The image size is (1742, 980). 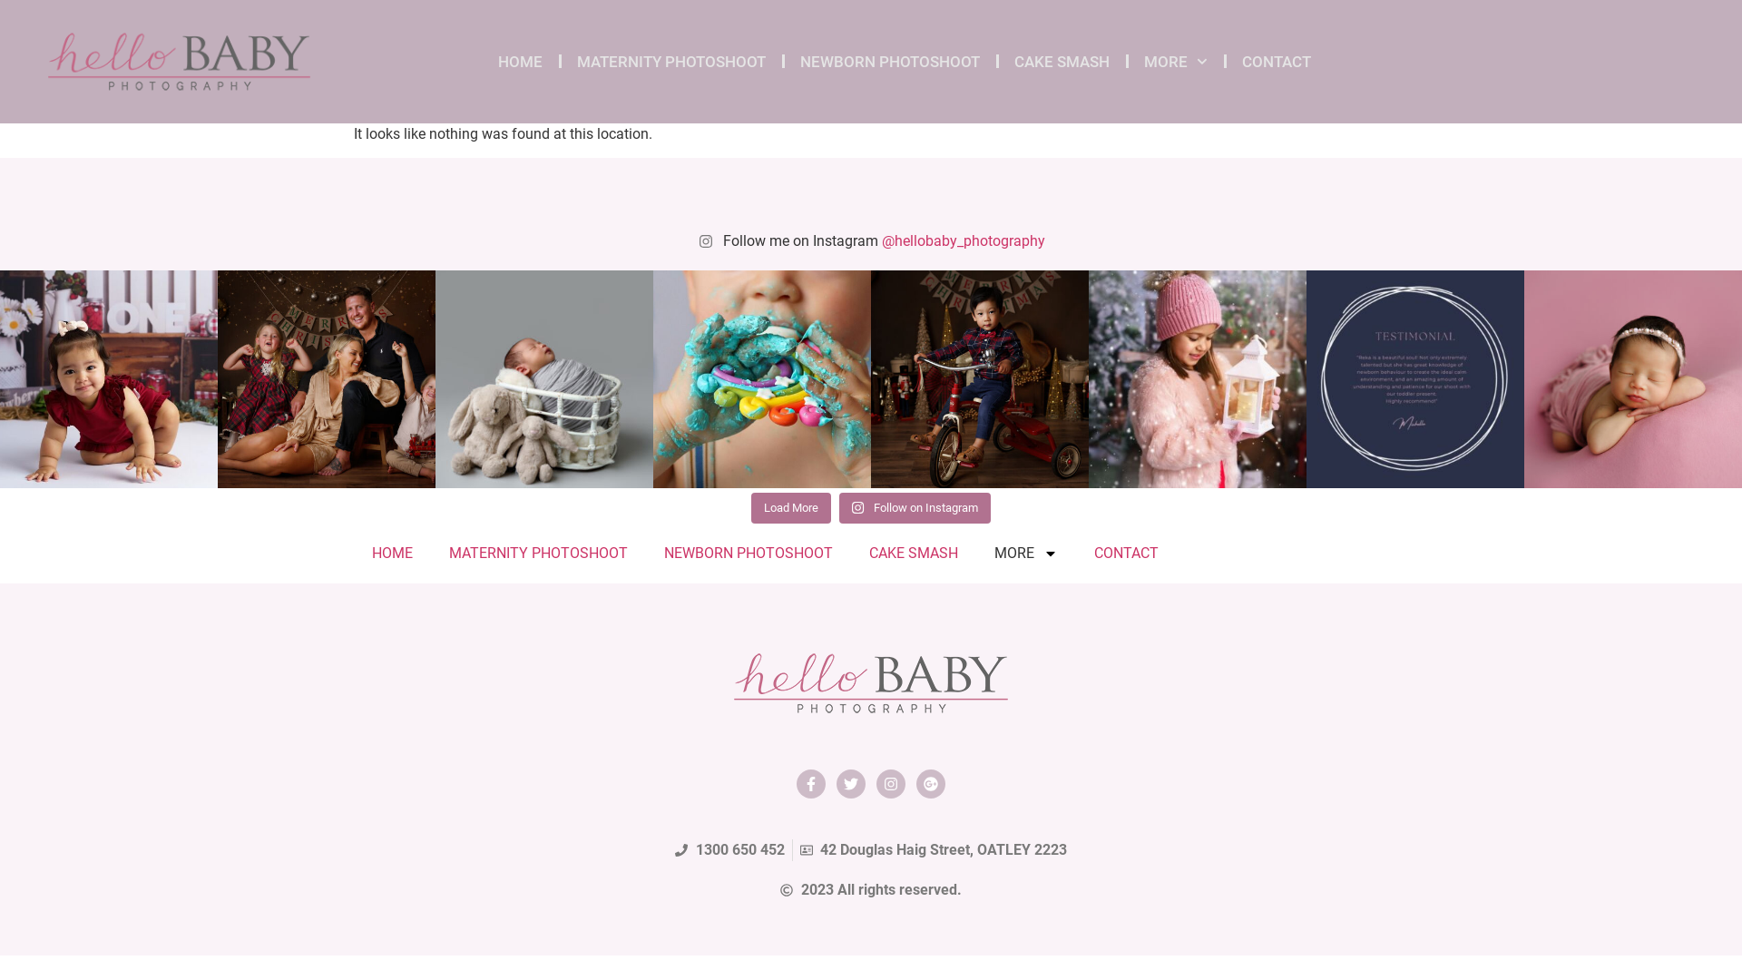 I want to click on CONTACT, so click(x=1277, y=62).